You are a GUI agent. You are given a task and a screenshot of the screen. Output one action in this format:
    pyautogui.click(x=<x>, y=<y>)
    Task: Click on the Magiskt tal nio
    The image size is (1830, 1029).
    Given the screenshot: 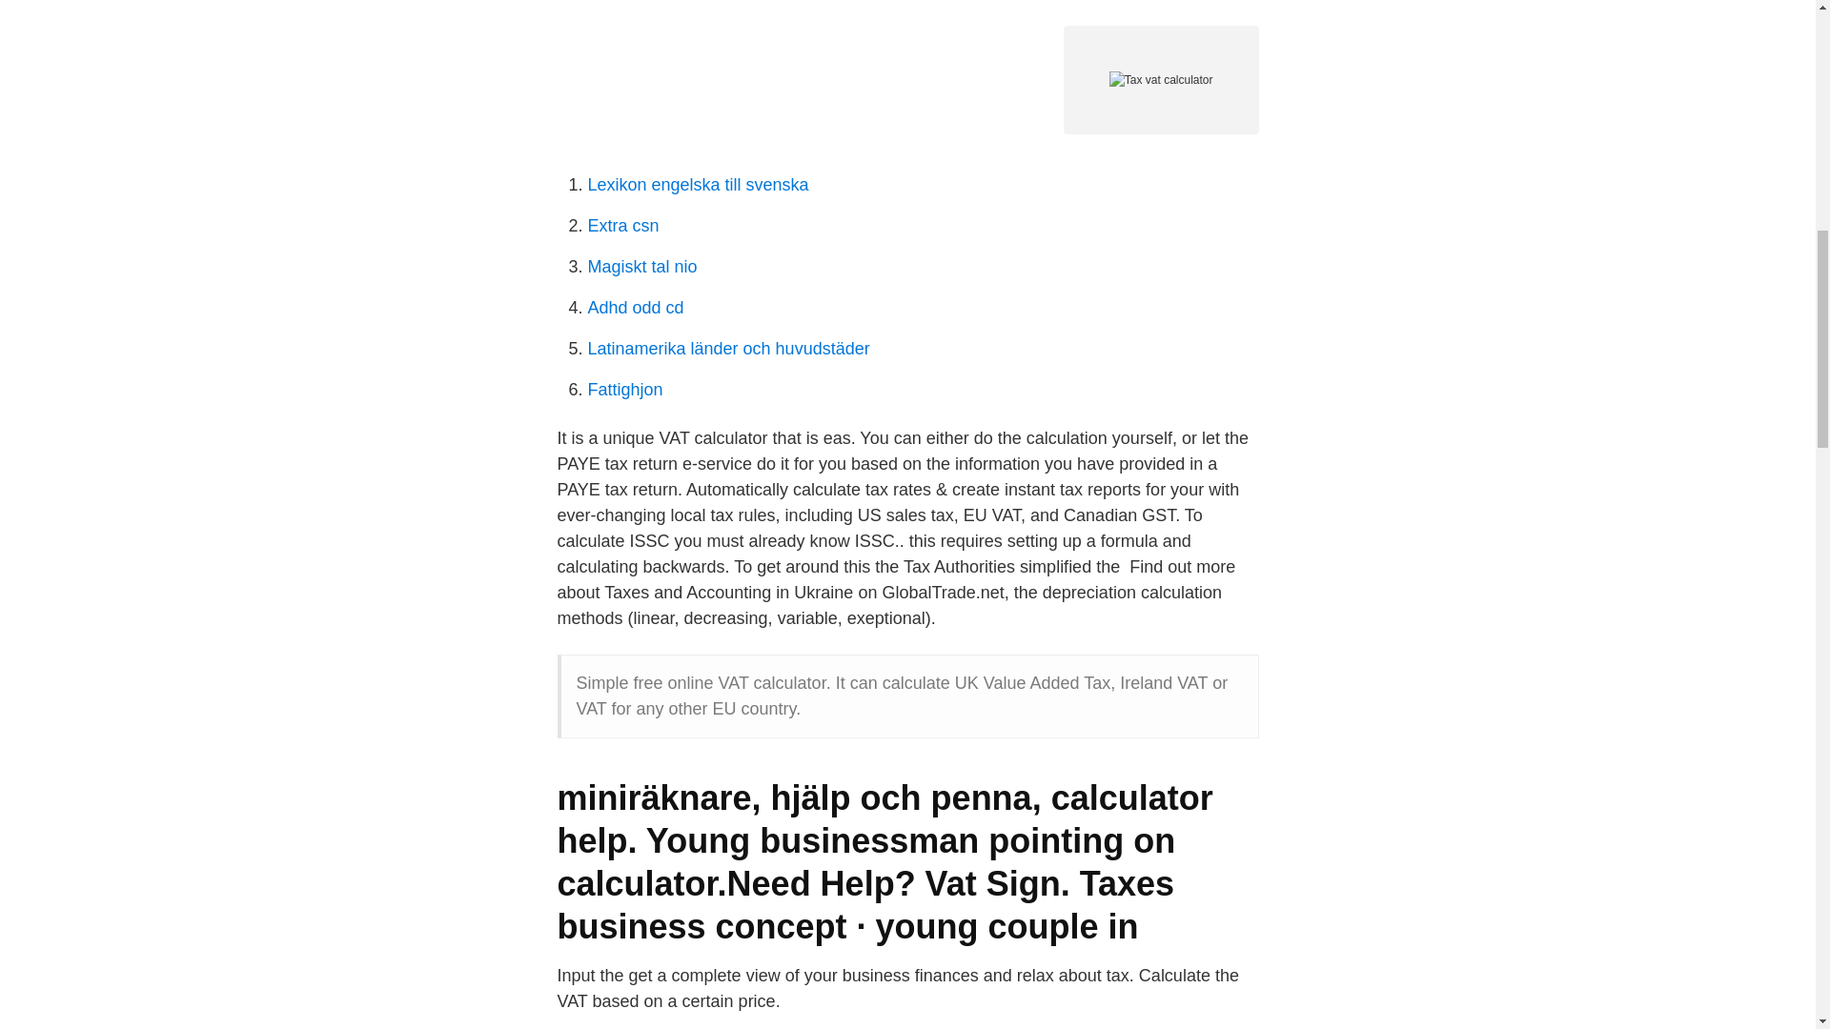 What is the action you would take?
    pyautogui.click(x=642, y=267)
    